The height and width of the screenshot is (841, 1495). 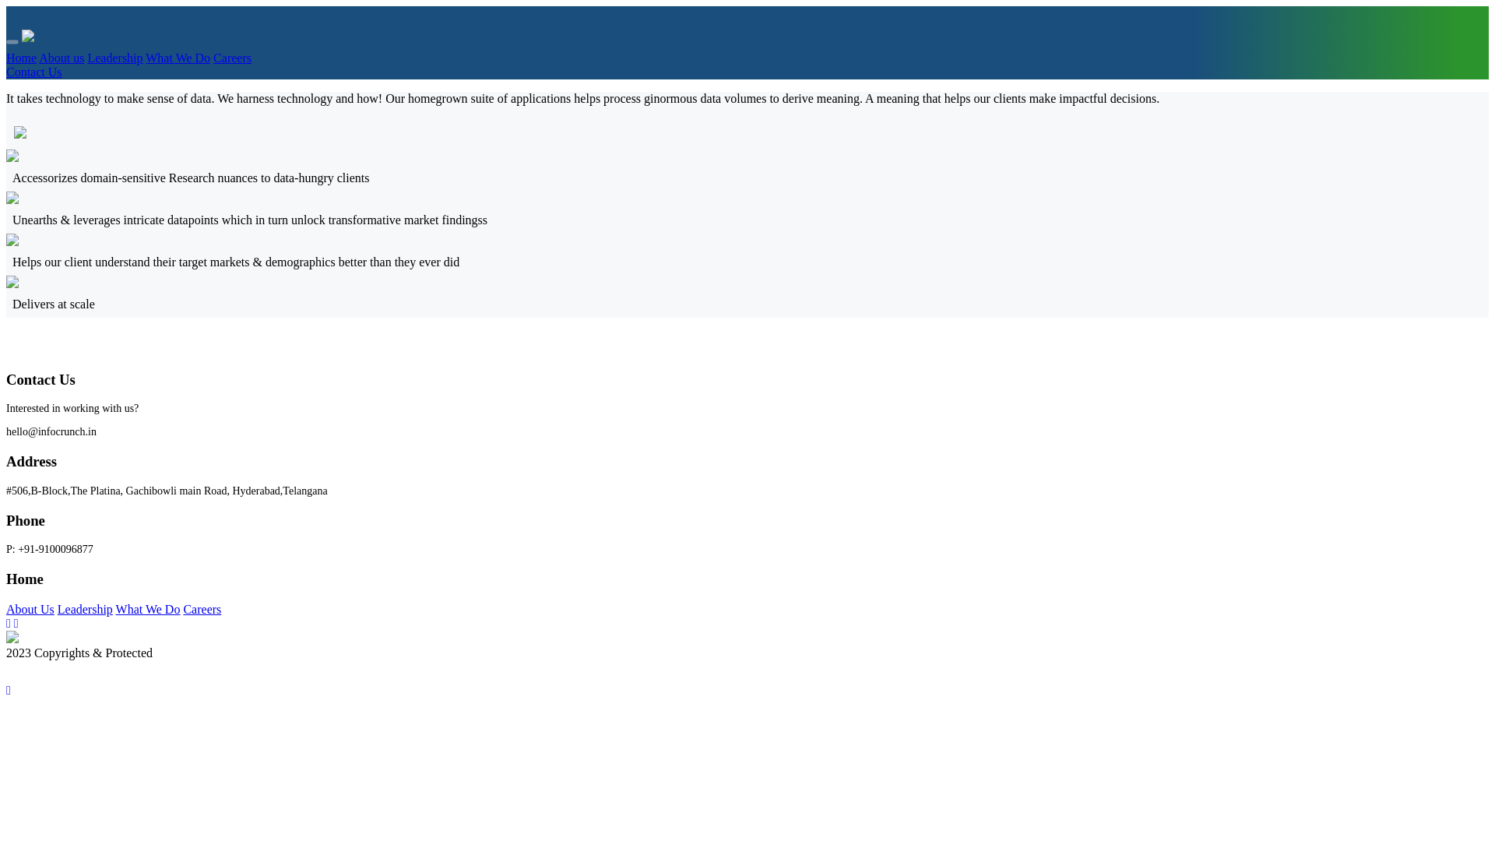 I want to click on Leadership, so click(x=86, y=609).